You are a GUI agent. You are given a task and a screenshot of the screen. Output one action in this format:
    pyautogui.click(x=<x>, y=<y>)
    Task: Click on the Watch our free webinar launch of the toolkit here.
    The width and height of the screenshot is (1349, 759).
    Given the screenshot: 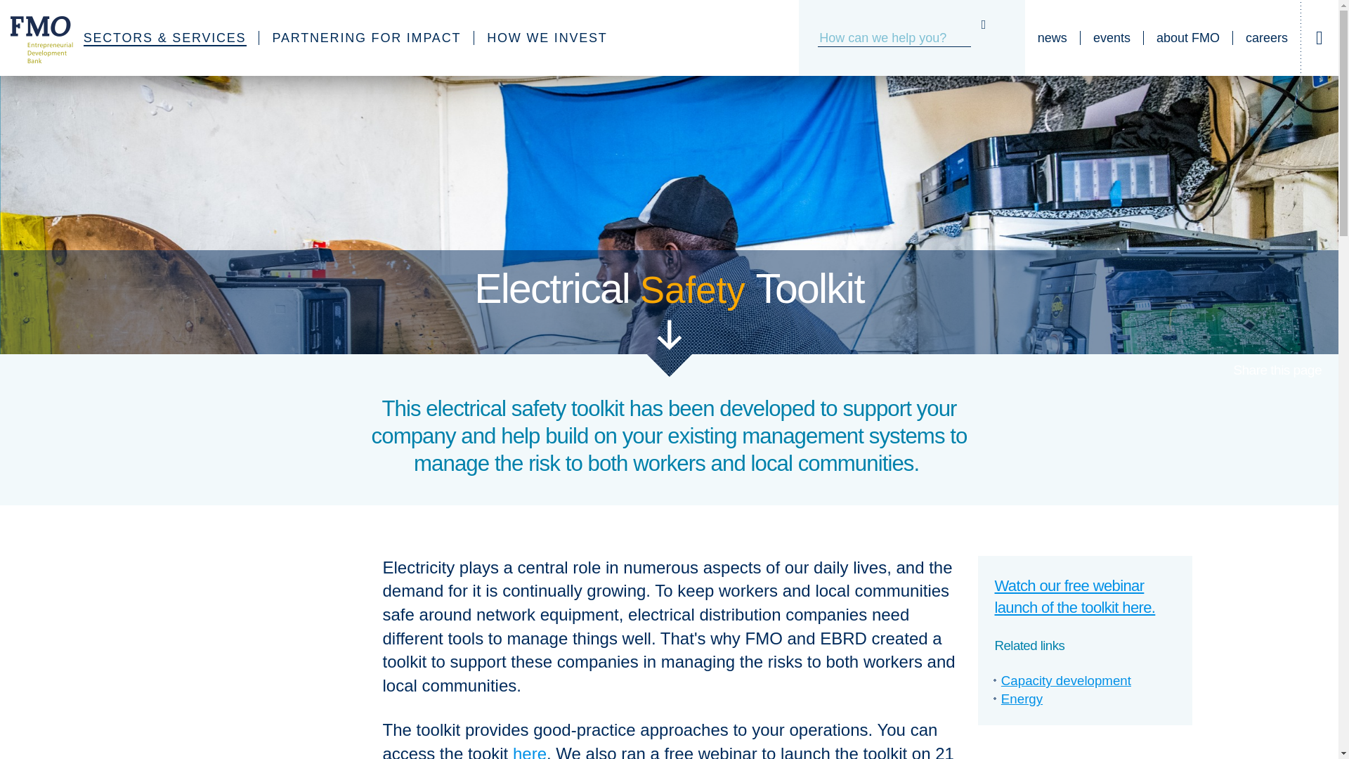 What is the action you would take?
    pyautogui.click(x=1075, y=596)
    